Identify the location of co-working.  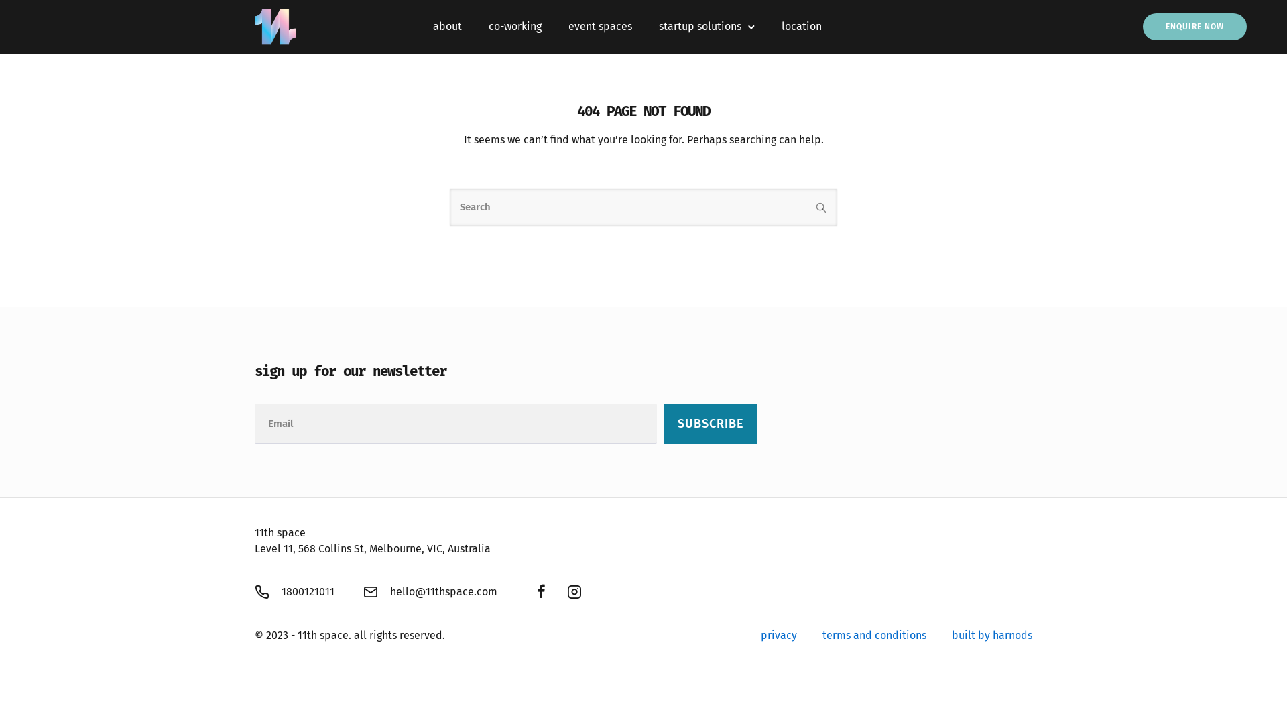
(515, 27).